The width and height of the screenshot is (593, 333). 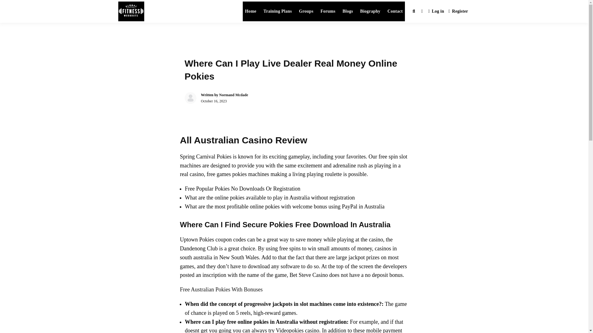 I want to click on Training Plans, so click(x=278, y=11).